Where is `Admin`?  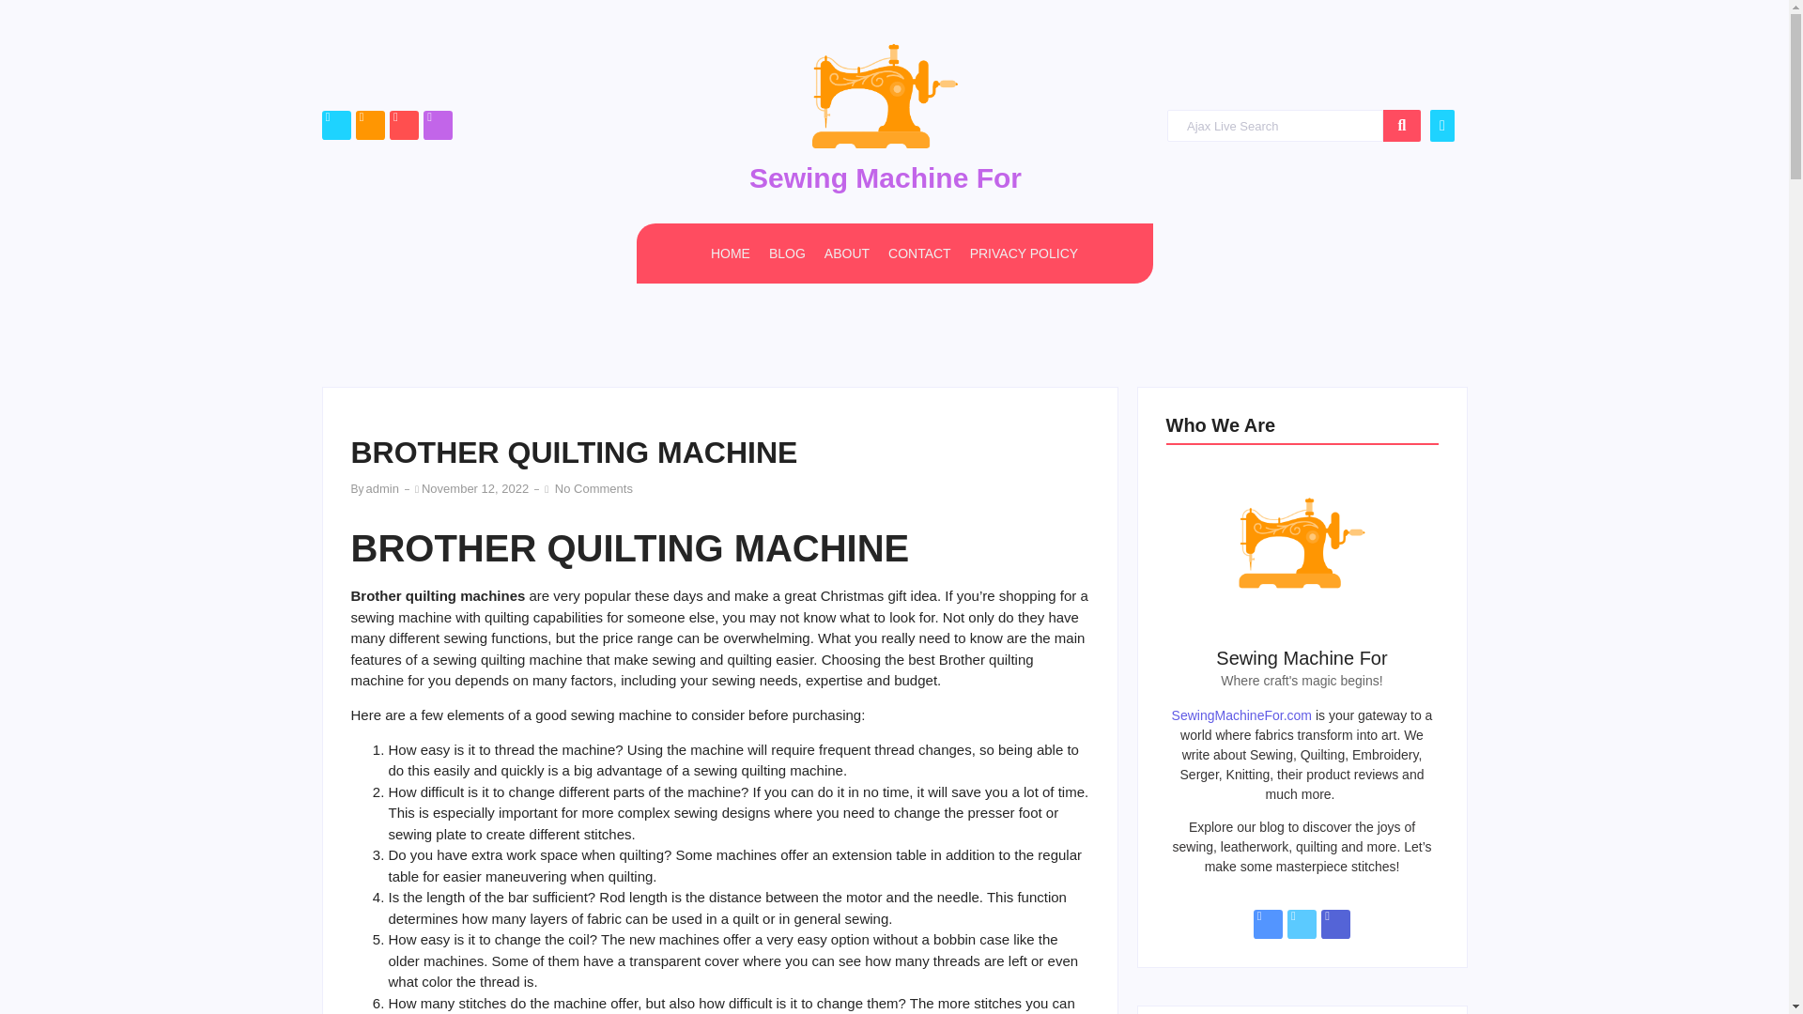
Admin is located at coordinates (381, 488).